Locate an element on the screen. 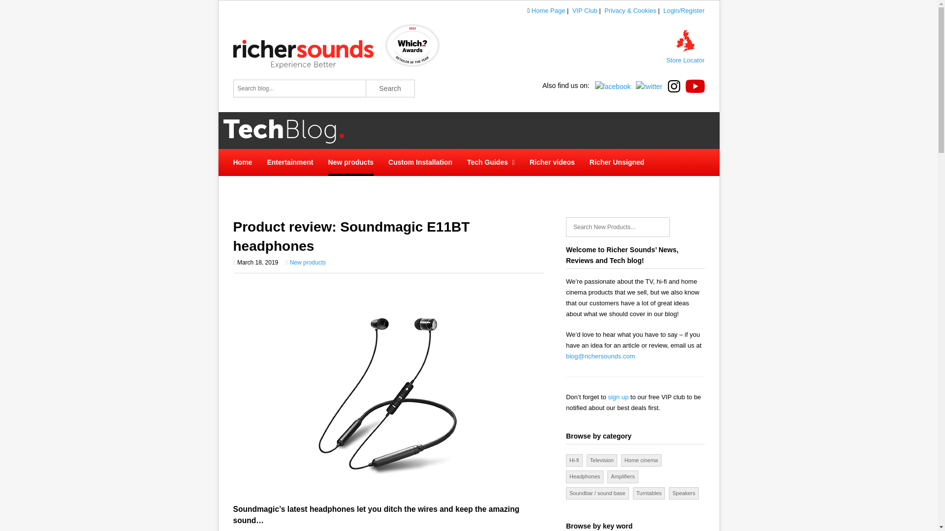 This screenshot has width=945, height=531. Richer videos is located at coordinates (552, 162).